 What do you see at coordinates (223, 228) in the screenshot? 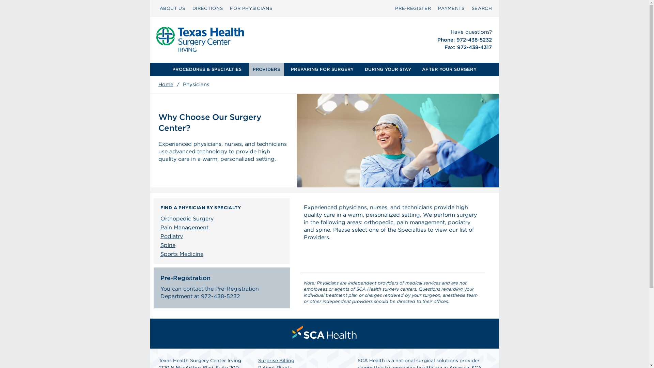
I see `Pain Management` at bounding box center [223, 228].